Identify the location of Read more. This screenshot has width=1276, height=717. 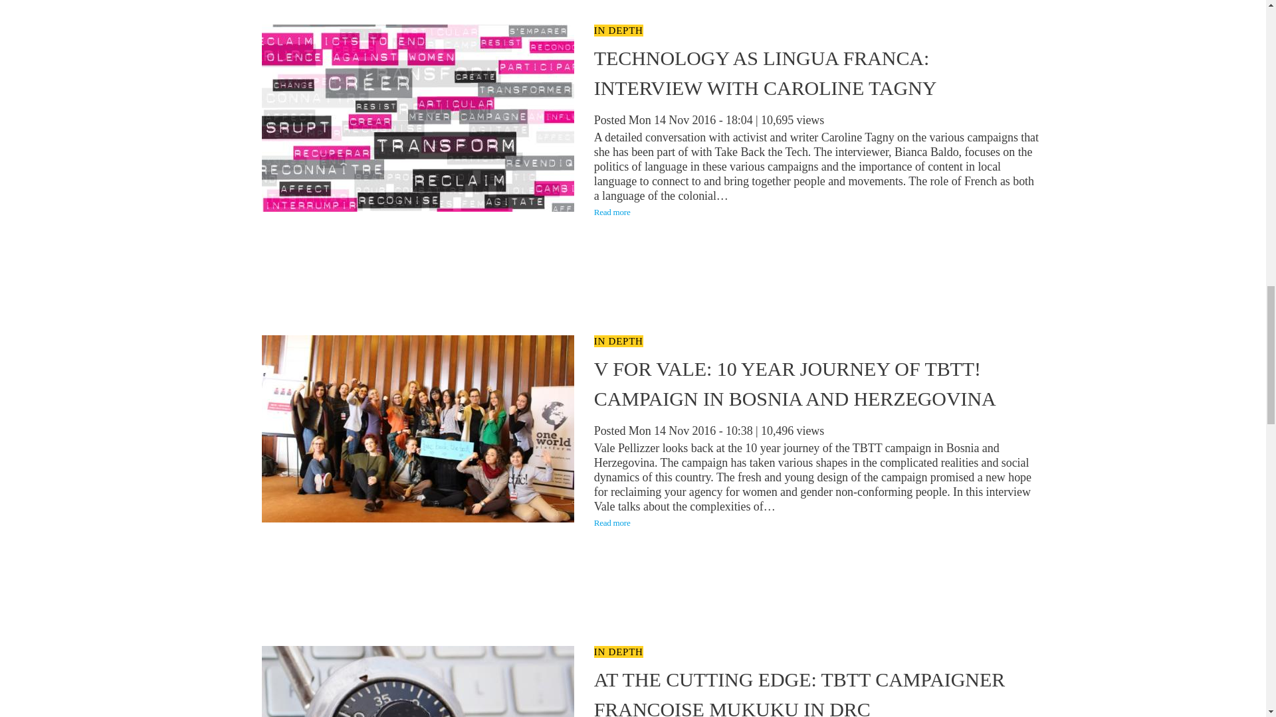
(612, 522).